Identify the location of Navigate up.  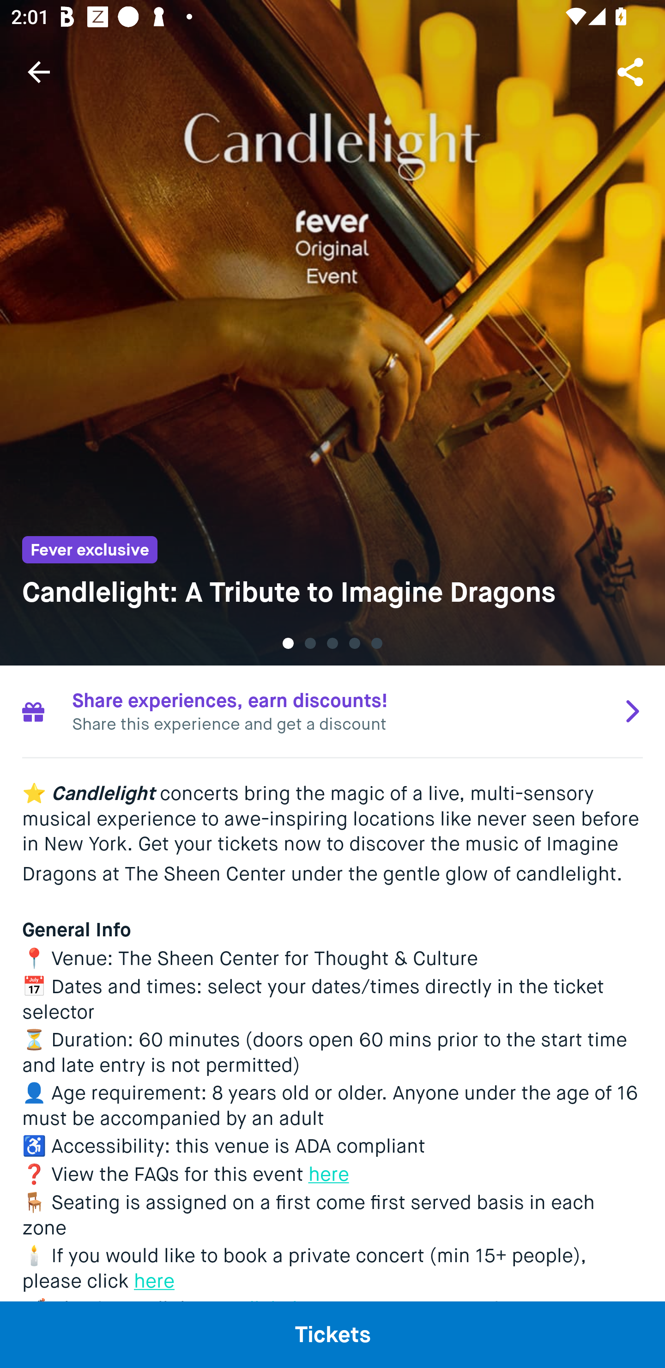
(39, 72).